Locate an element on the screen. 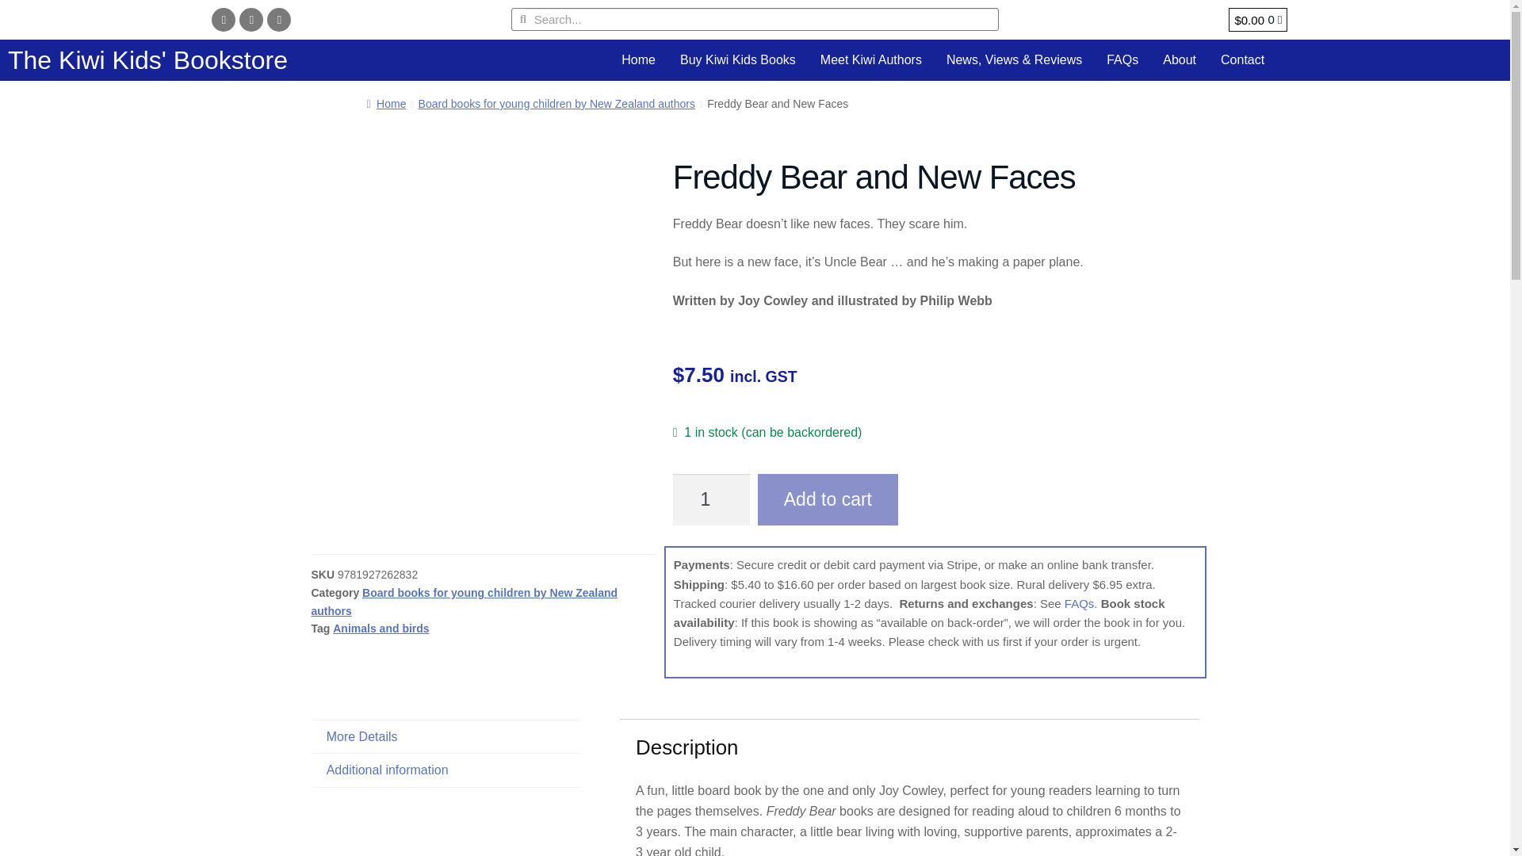 The height and width of the screenshot is (856, 1522). Meet Kiwi Authors is located at coordinates (870, 59).